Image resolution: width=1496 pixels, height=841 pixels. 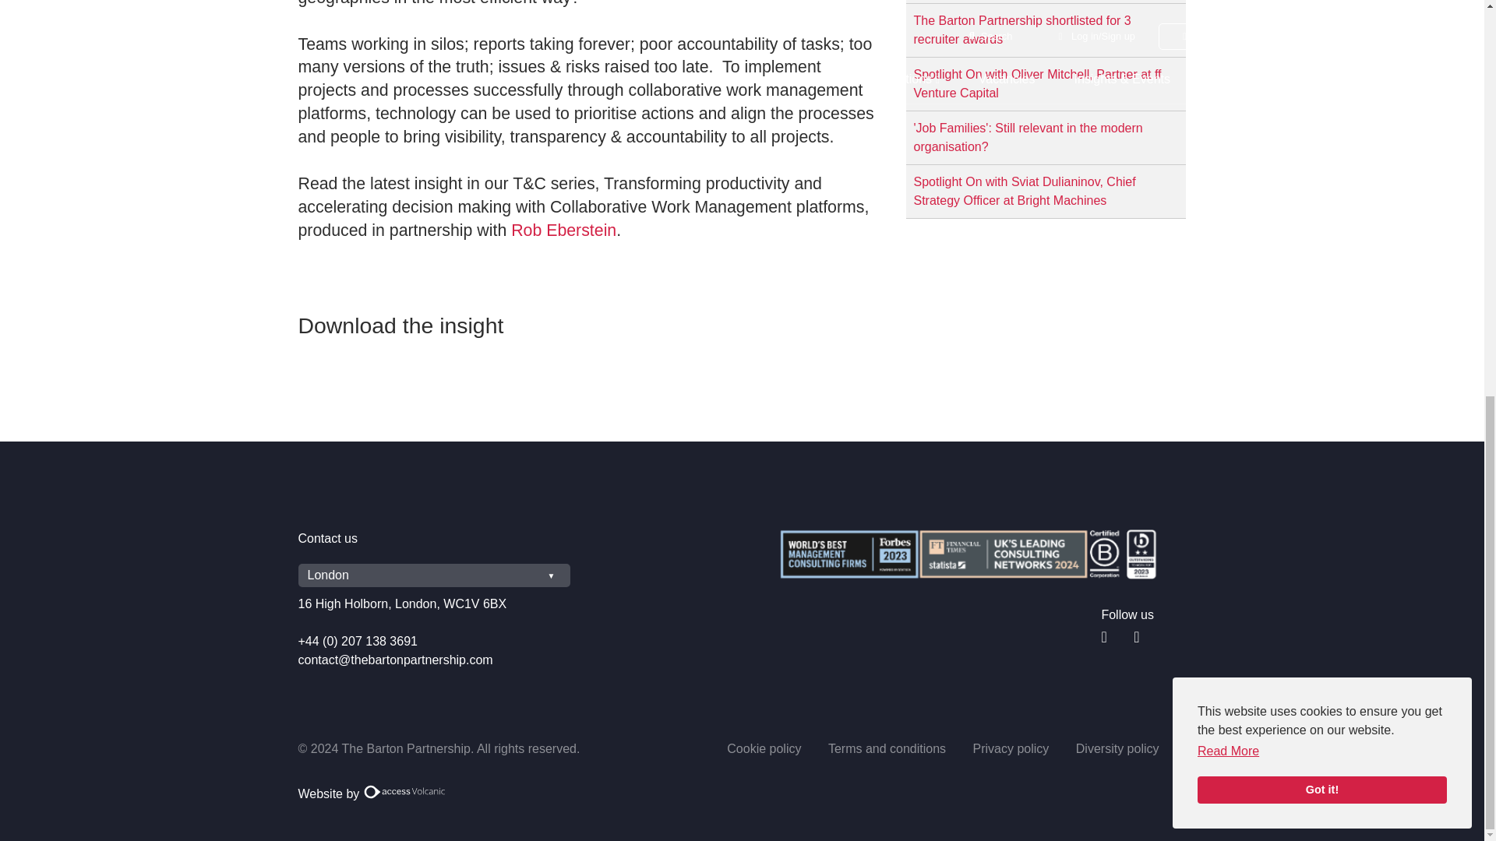 What do you see at coordinates (564, 230) in the screenshot?
I see `Rob Eberstein` at bounding box center [564, 230].